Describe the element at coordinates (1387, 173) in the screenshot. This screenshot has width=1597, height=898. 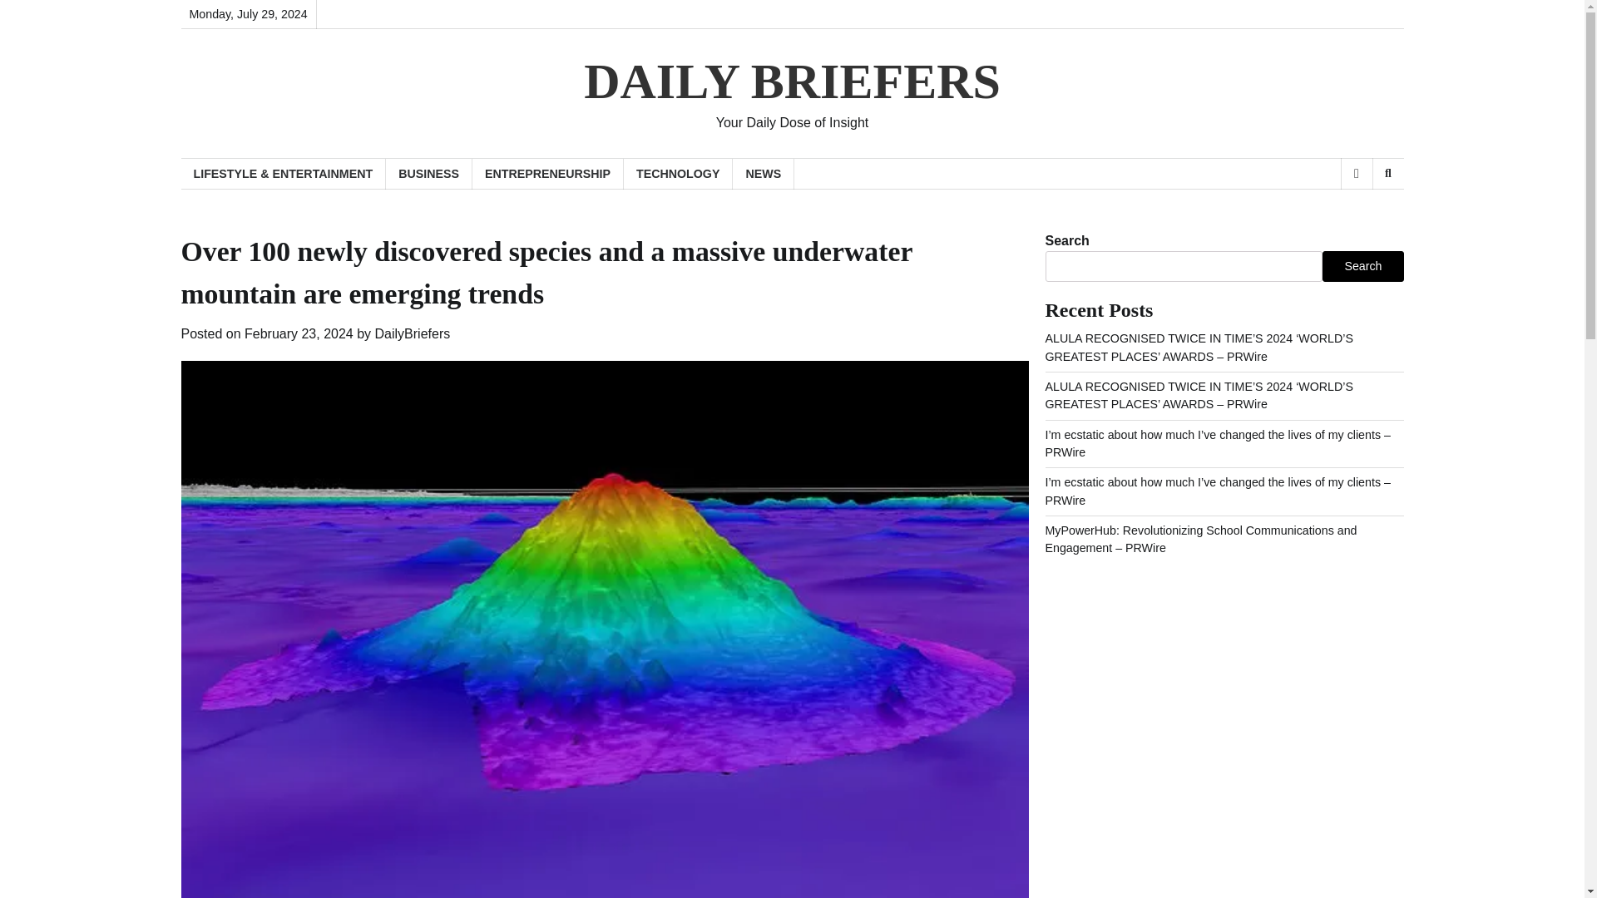
I see `Search` at that location.